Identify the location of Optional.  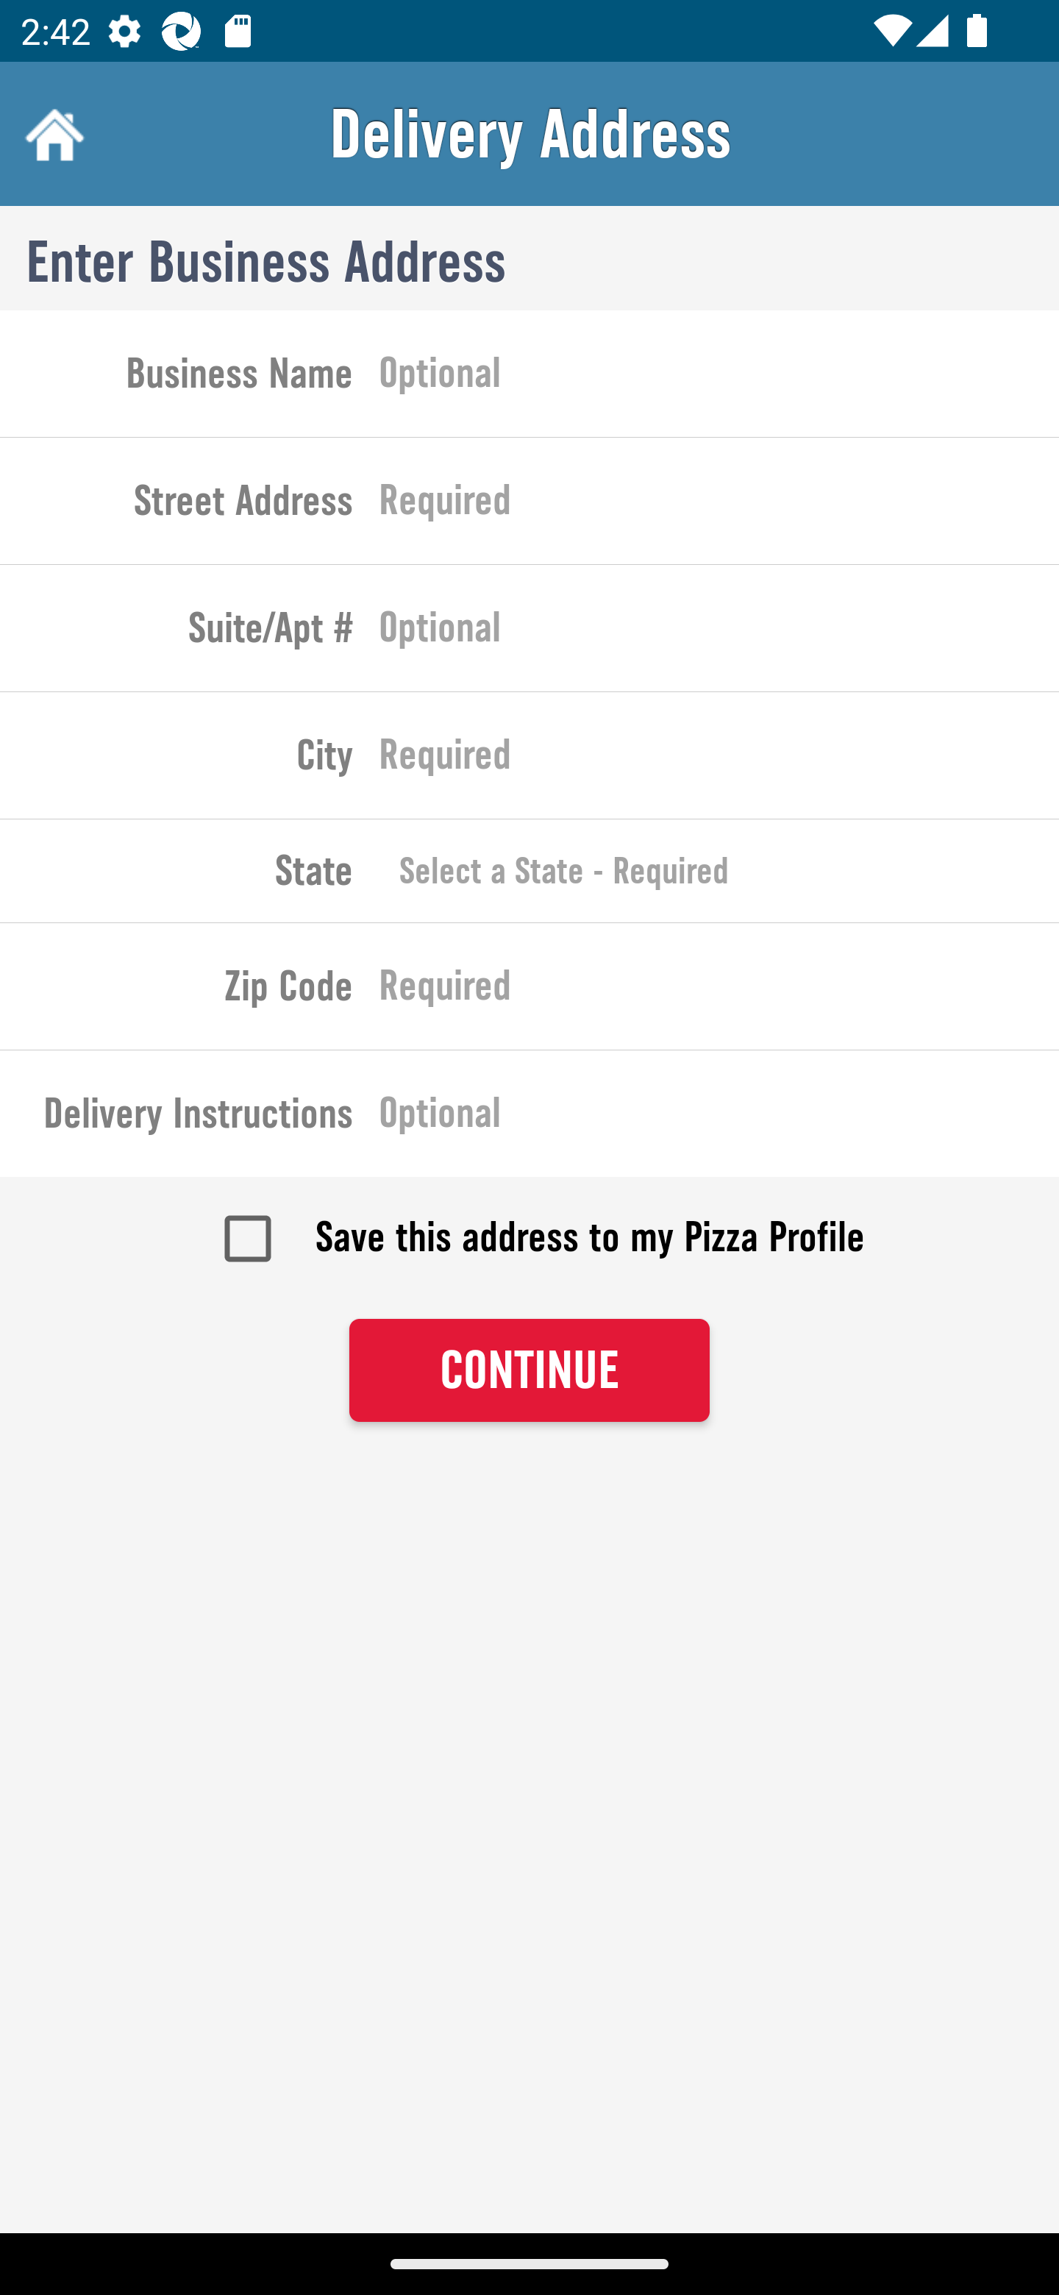
(719, 1118).